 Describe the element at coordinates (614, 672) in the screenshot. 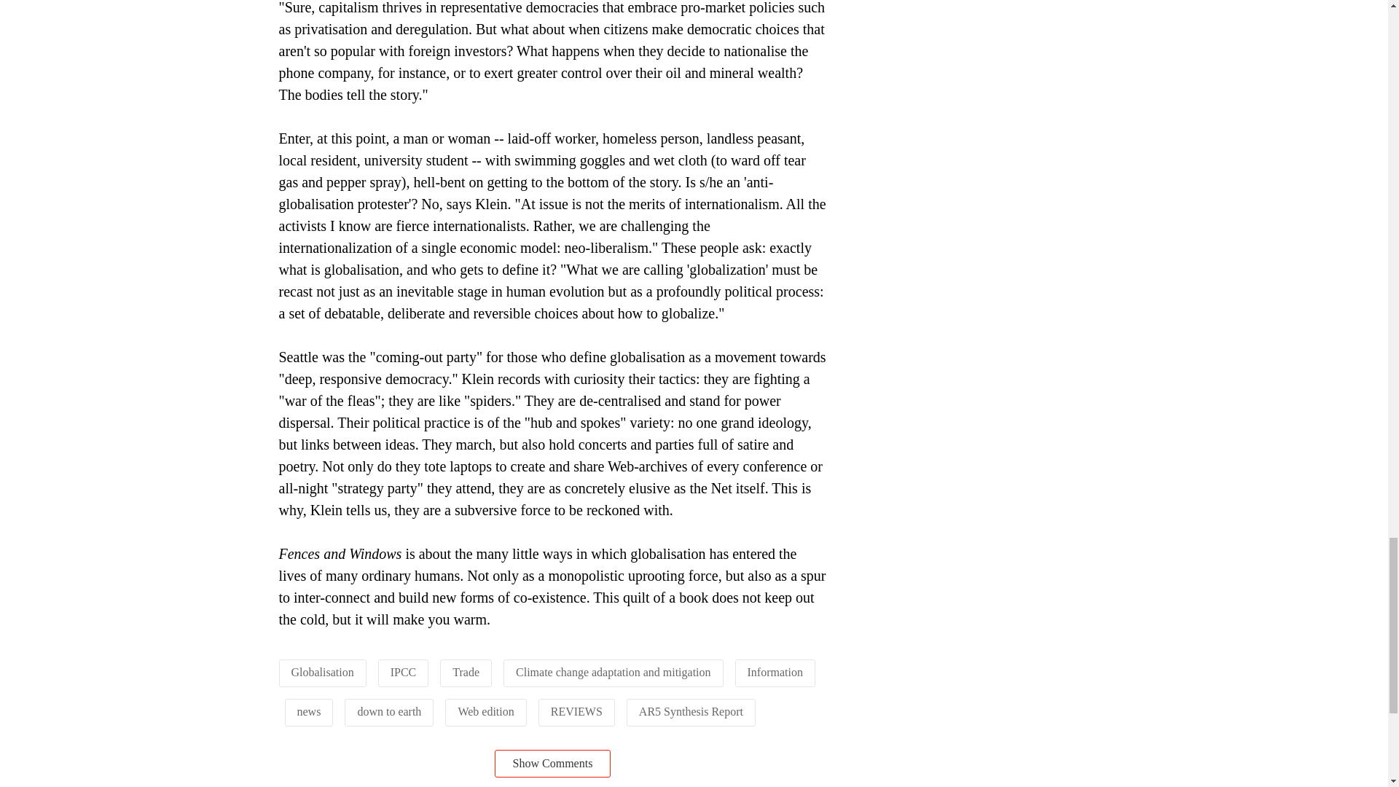

I see `Climate change adaptation and mitigation` at that location.